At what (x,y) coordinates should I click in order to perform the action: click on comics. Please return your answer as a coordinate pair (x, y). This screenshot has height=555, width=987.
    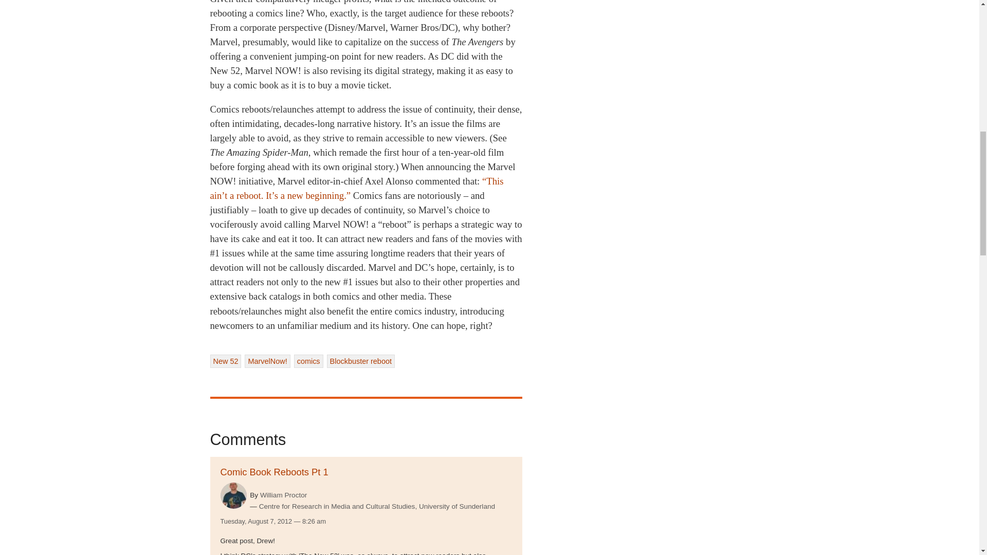
    Looking at the image, I should click on (308, 361).